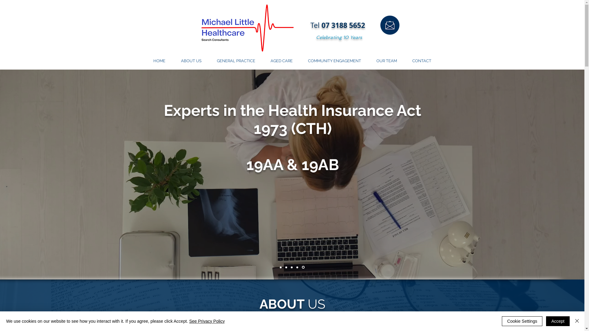  Describe the element at coordinates (159, 61) in the screenshot. I see `HOME` at that location.